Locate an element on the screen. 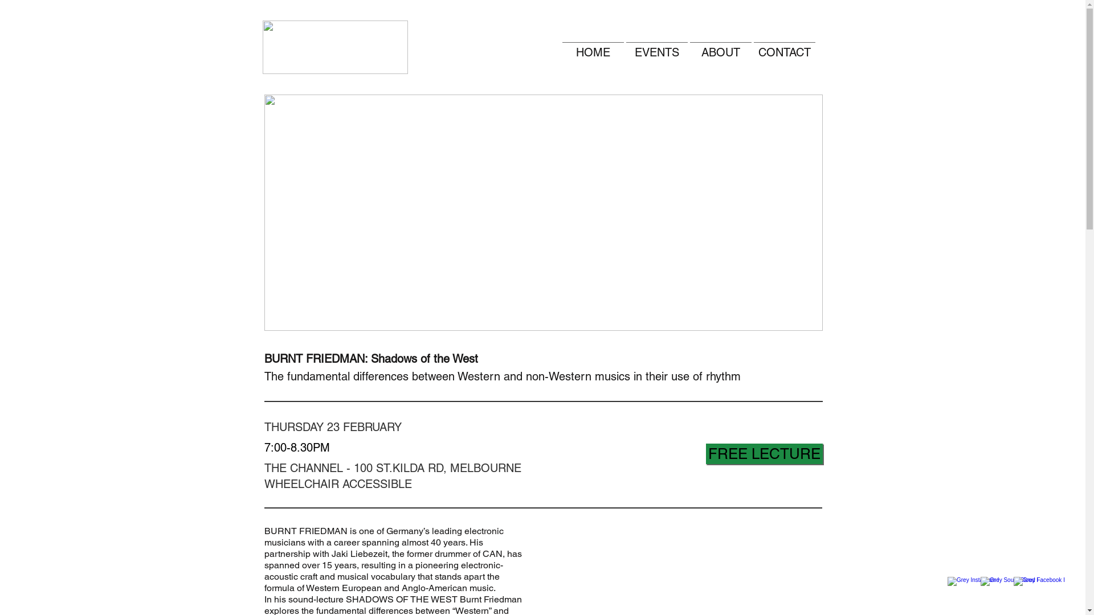  EVENTS is located at coordinates (657, 47).